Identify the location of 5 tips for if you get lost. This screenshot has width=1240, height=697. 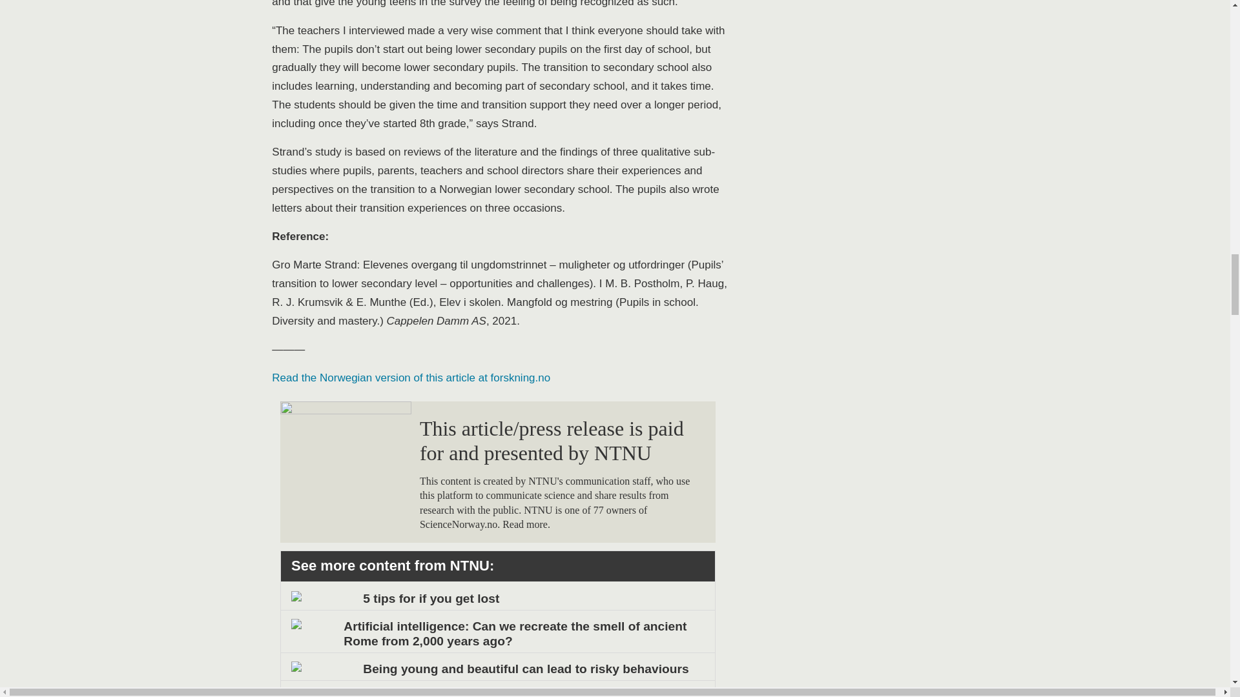
(497, 598).